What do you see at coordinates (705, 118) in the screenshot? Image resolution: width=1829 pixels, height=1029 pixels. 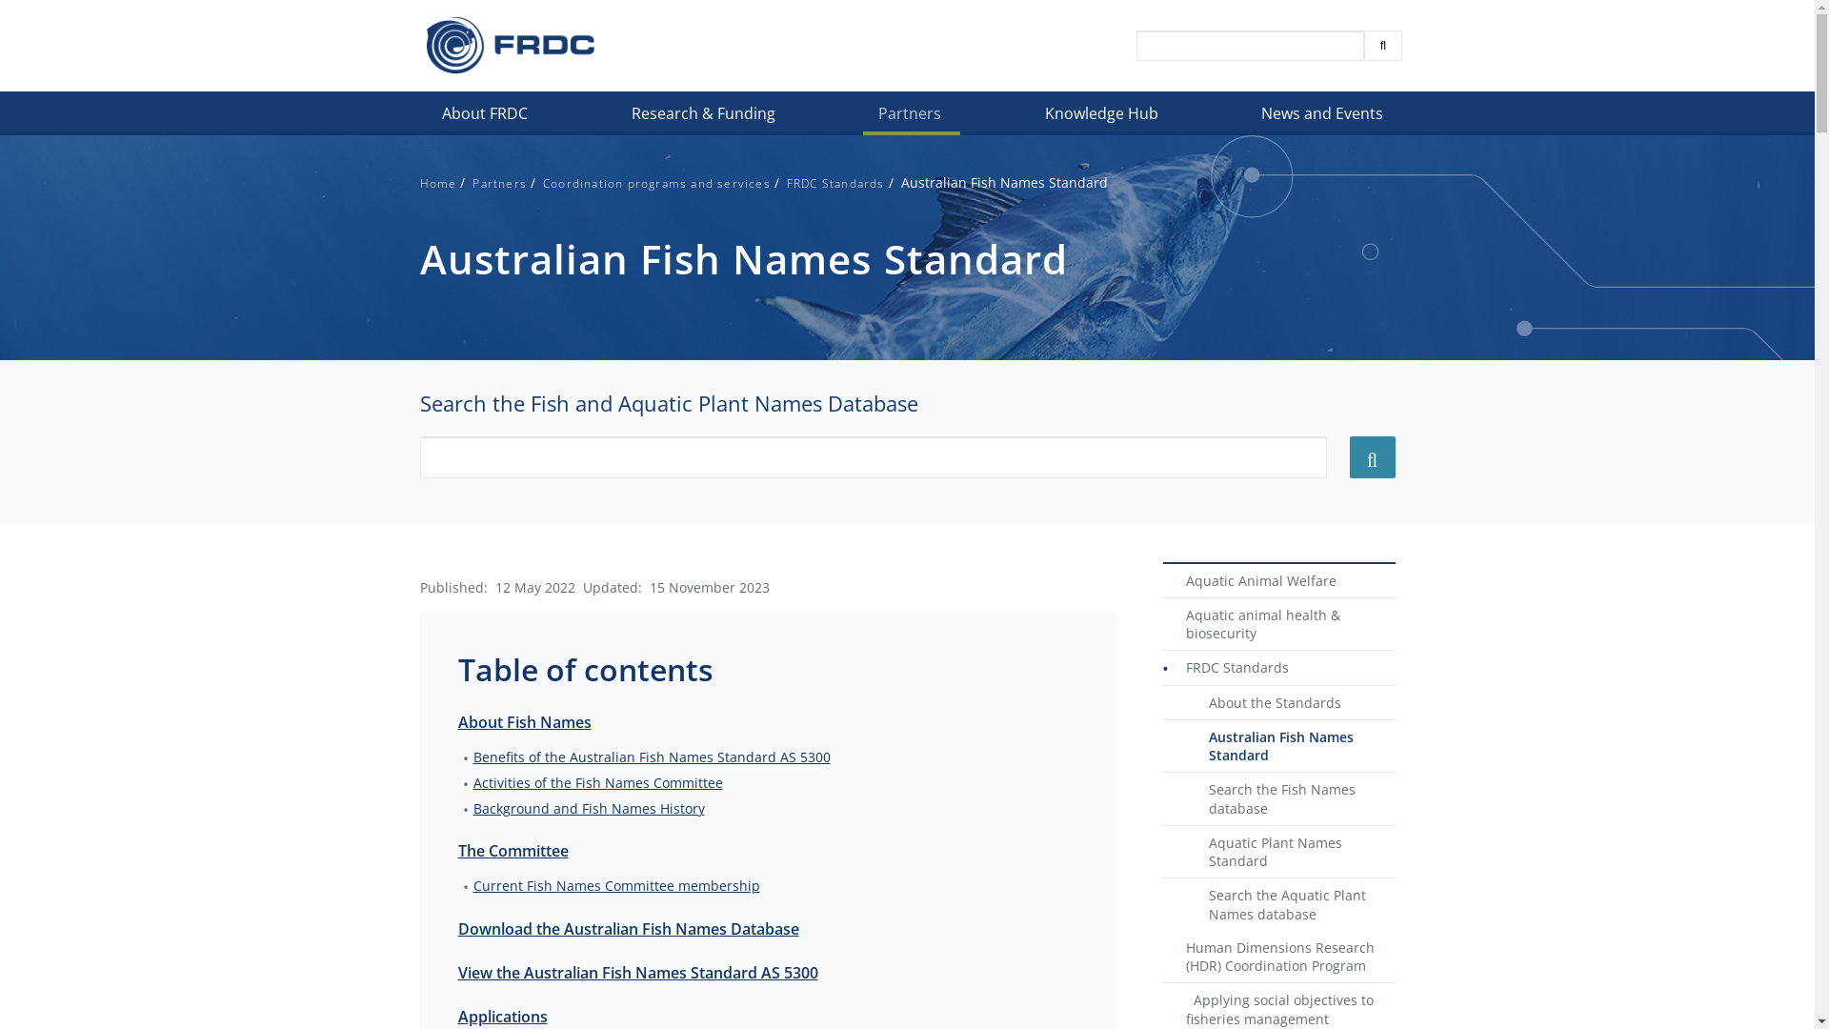 I see `Research & Funding` at bounding box center [705, 118].